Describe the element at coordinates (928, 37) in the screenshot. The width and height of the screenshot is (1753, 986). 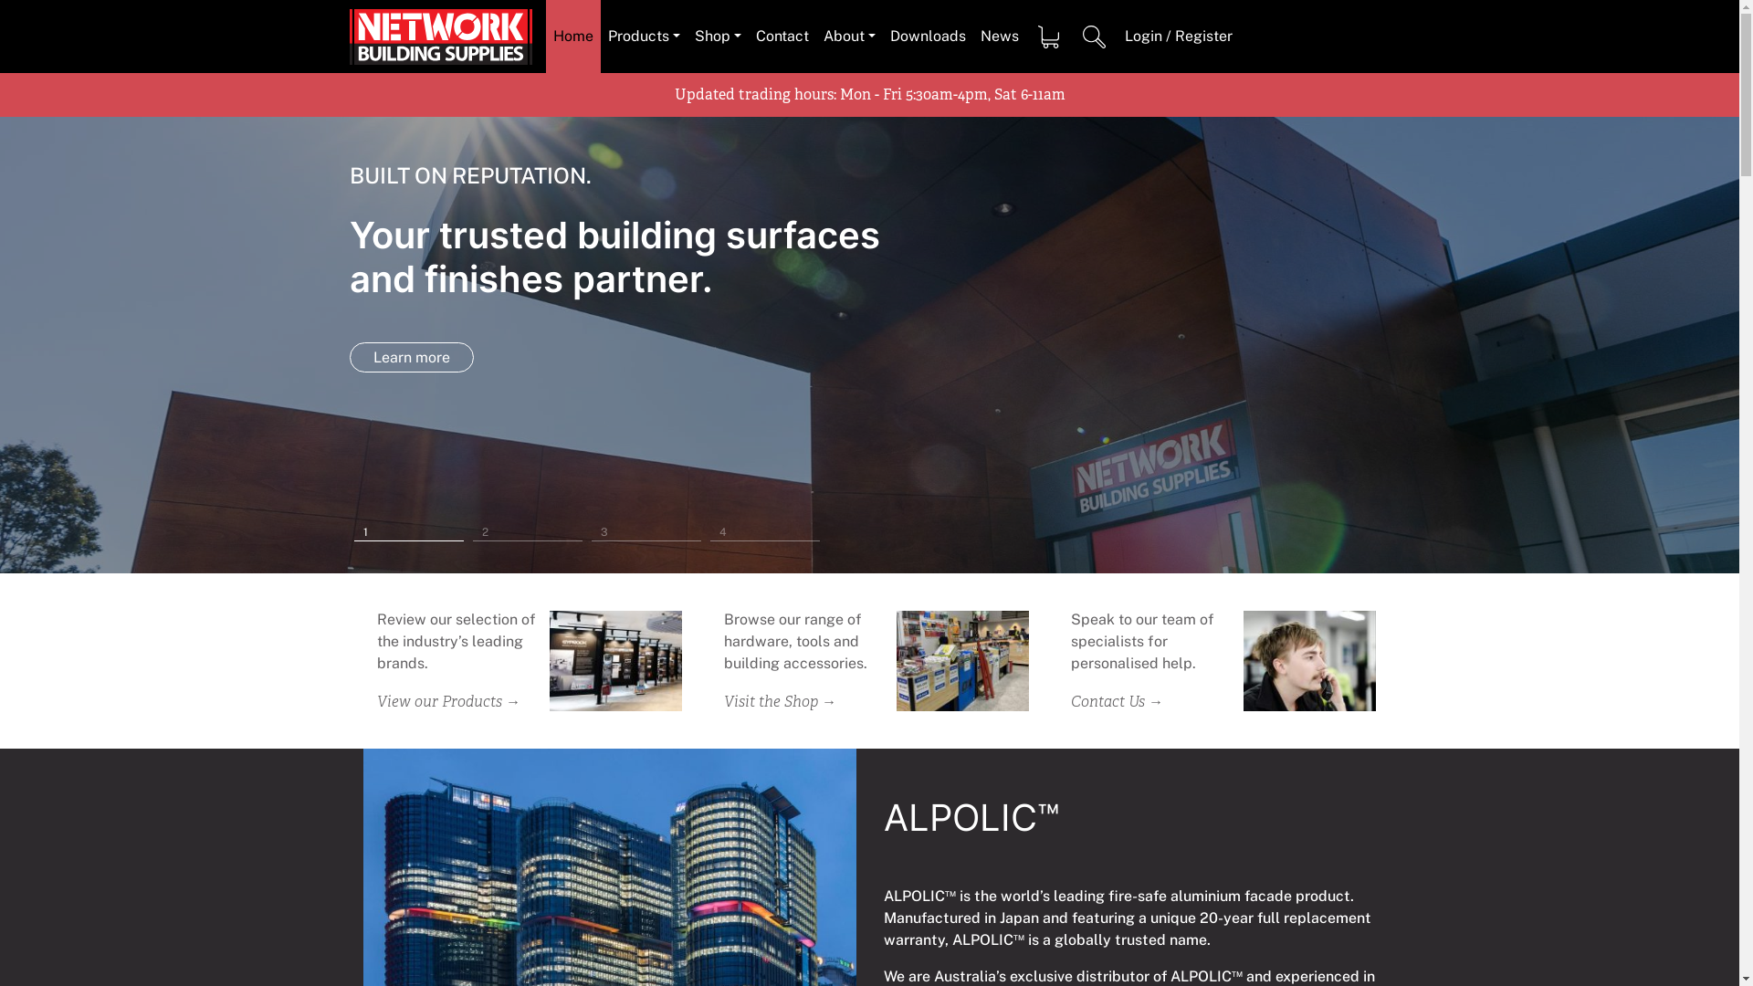
I see `Downloads` at that location.